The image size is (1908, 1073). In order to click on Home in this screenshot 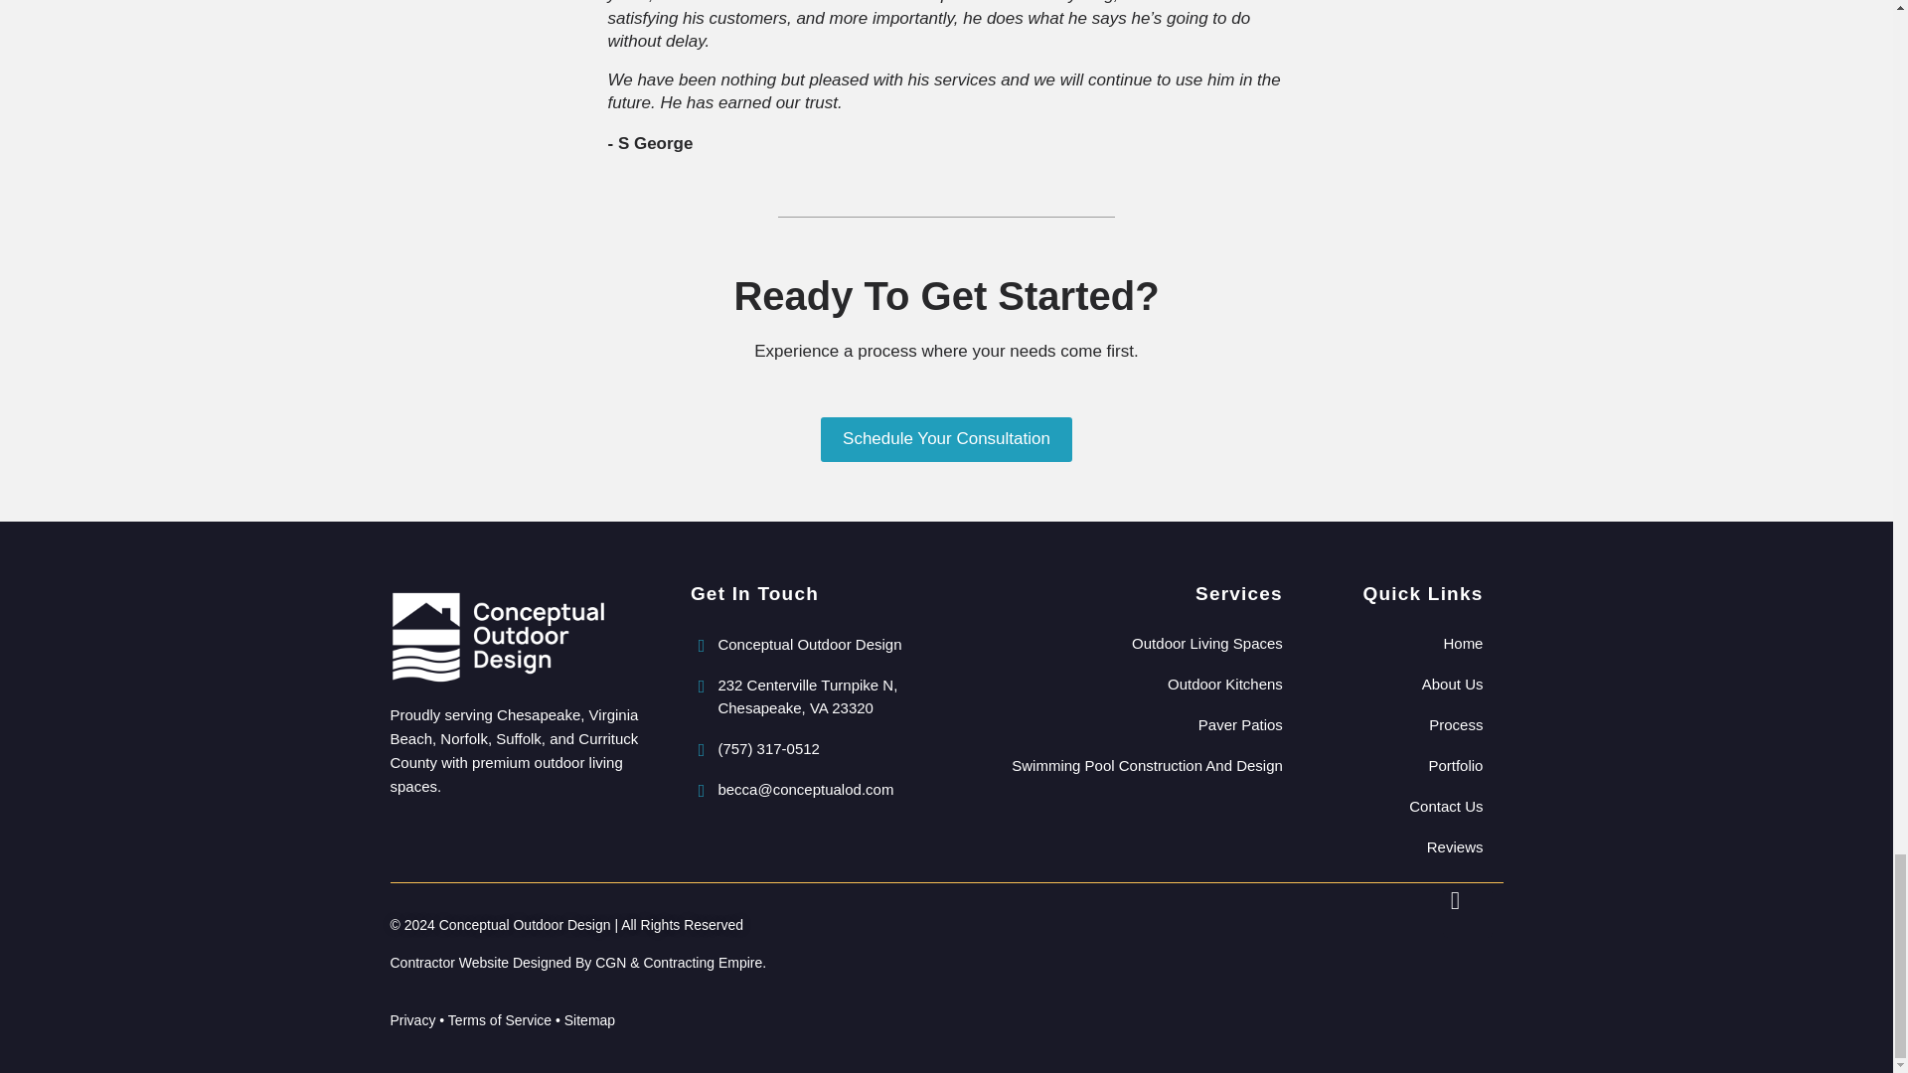, I will do `click(1403, 644)`.